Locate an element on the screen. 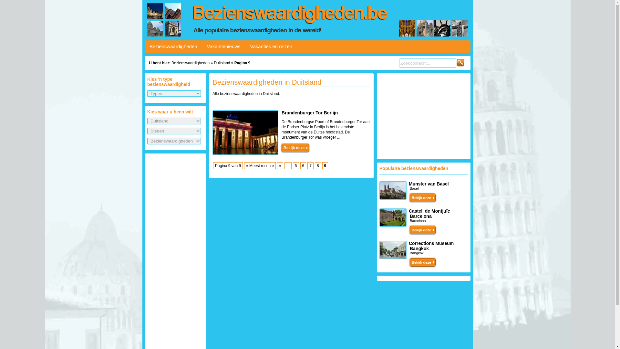 The height and width of the screenshot is (349, 620). Bekijk deze is located at coordinates (423, 262).